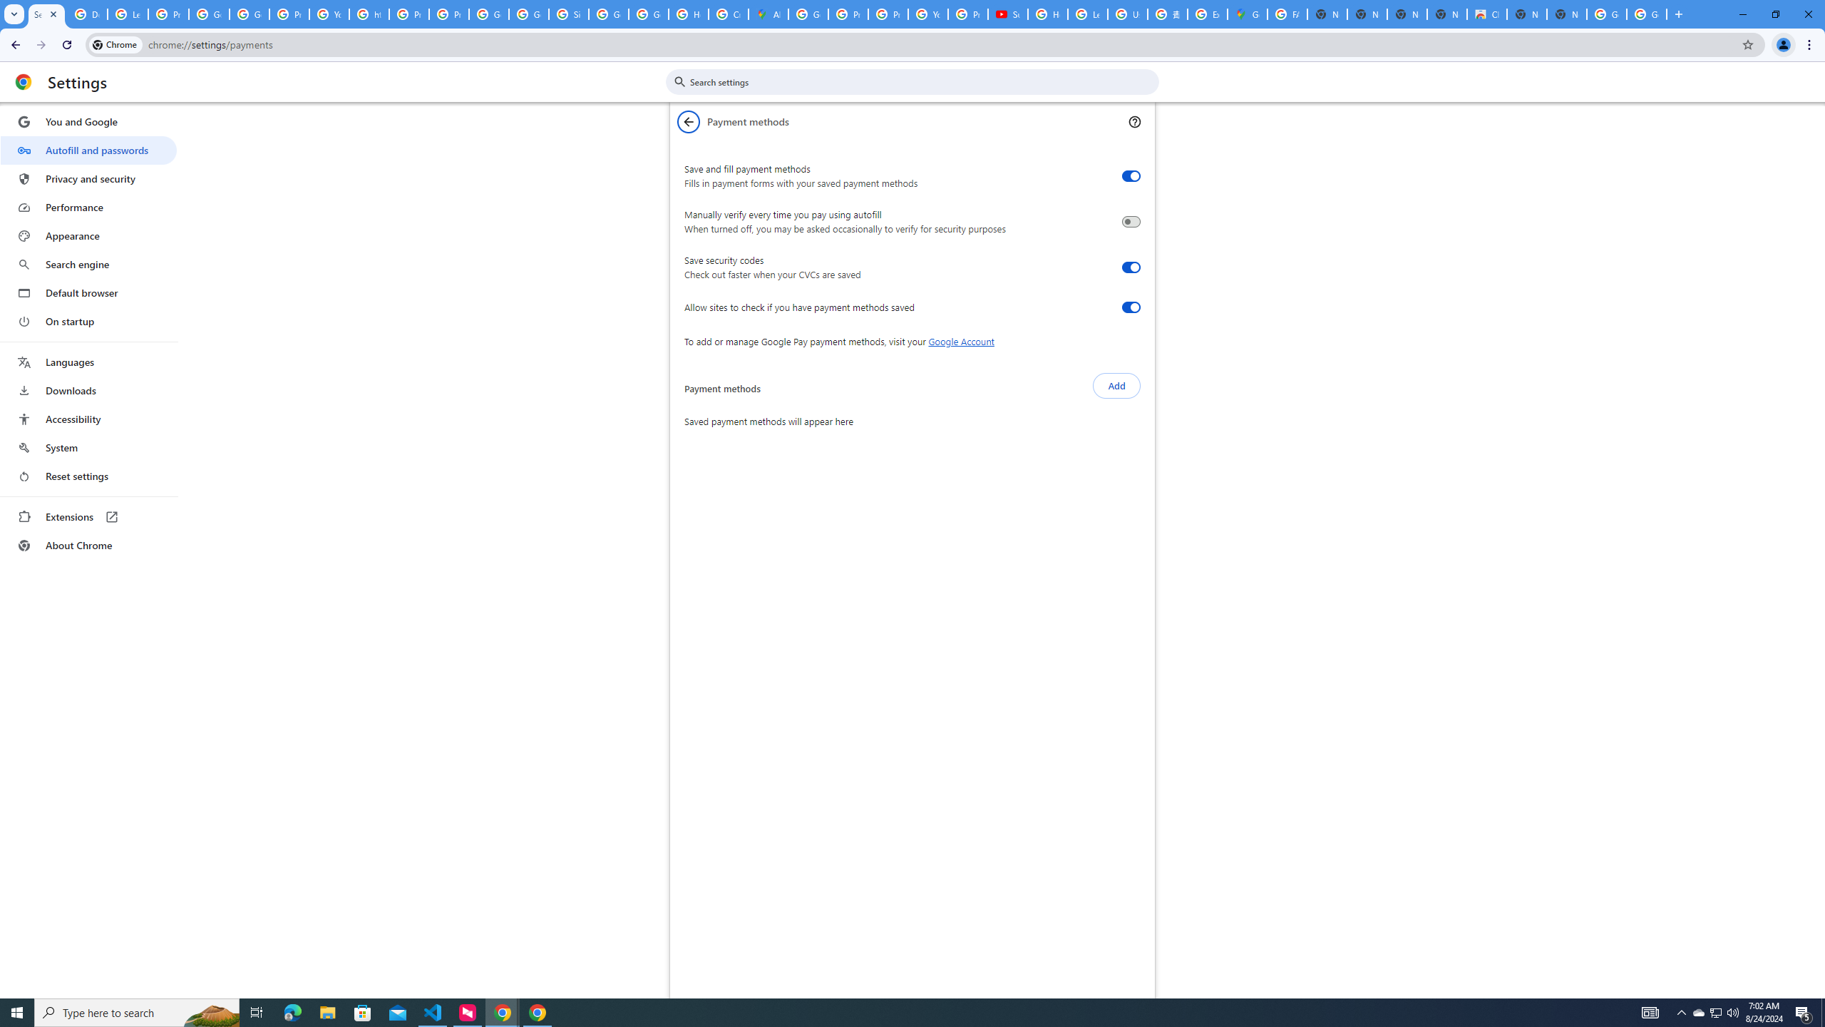 The height and width of the screenshot is (1027, 1825). I want to click on Create your Google Account, so click(729, 14).